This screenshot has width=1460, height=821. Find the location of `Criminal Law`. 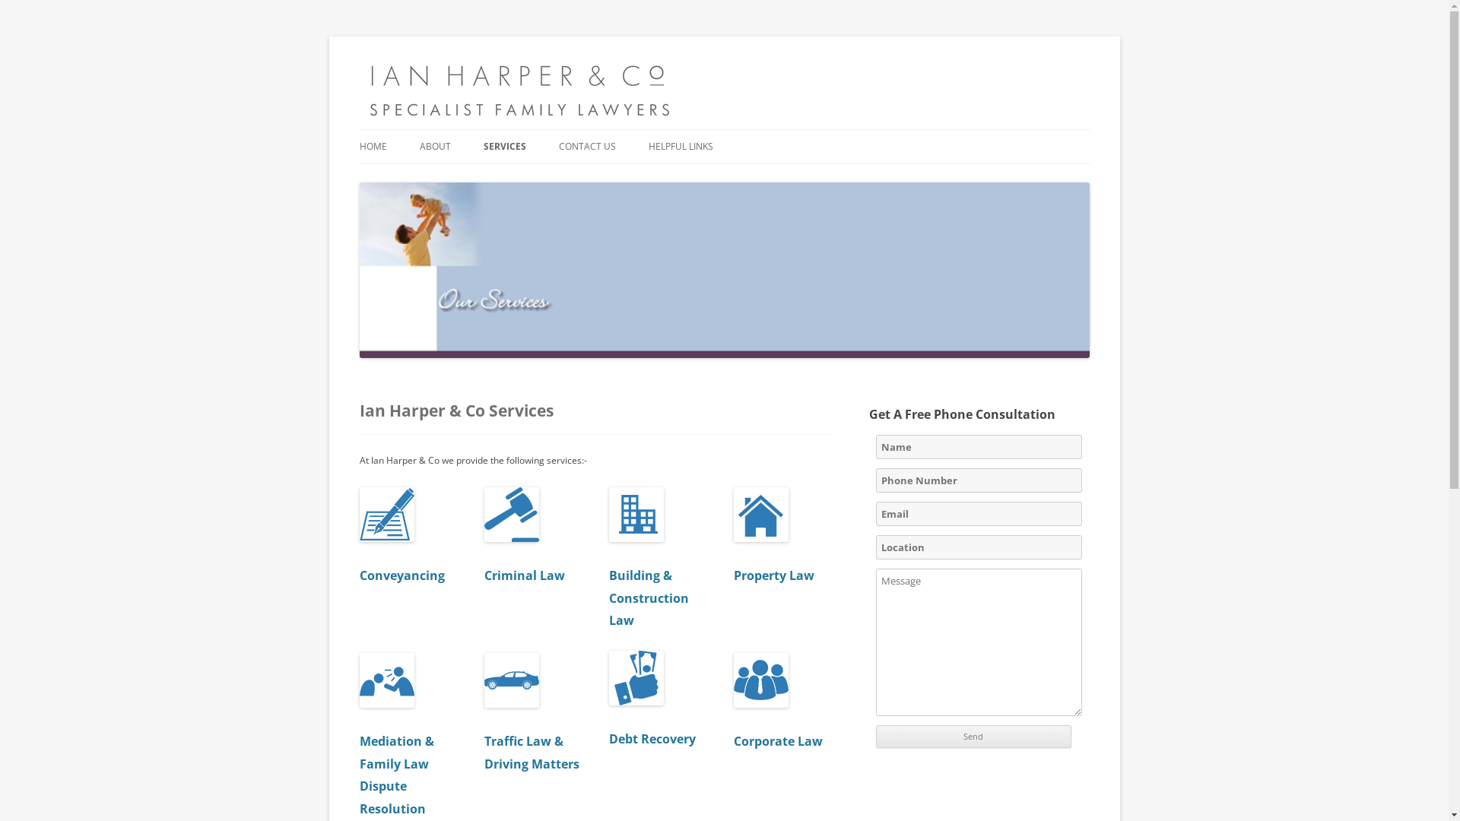

Criminal Law is located at coordinates (535, 569).